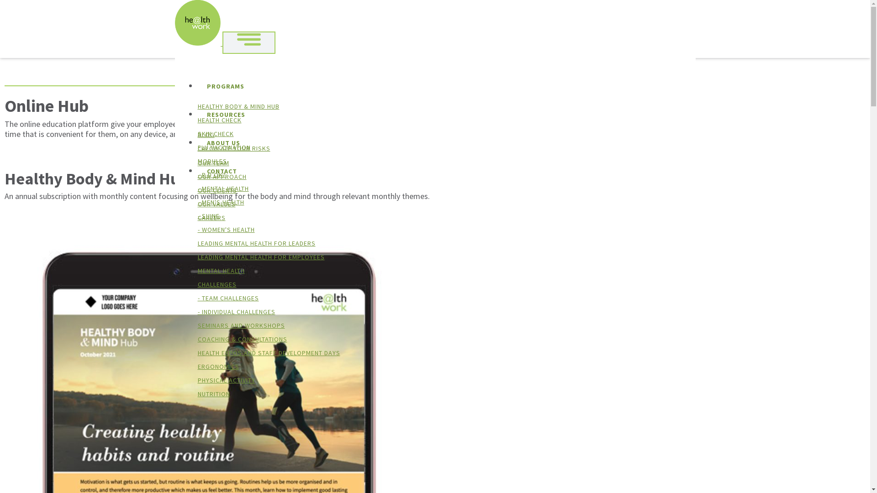 This screenshot has width=877, height=493. What do you see at coordinates (228, 298) in the screenshot?
I see `- TEAM CHALLENGES` at bounding box center [228, 298].